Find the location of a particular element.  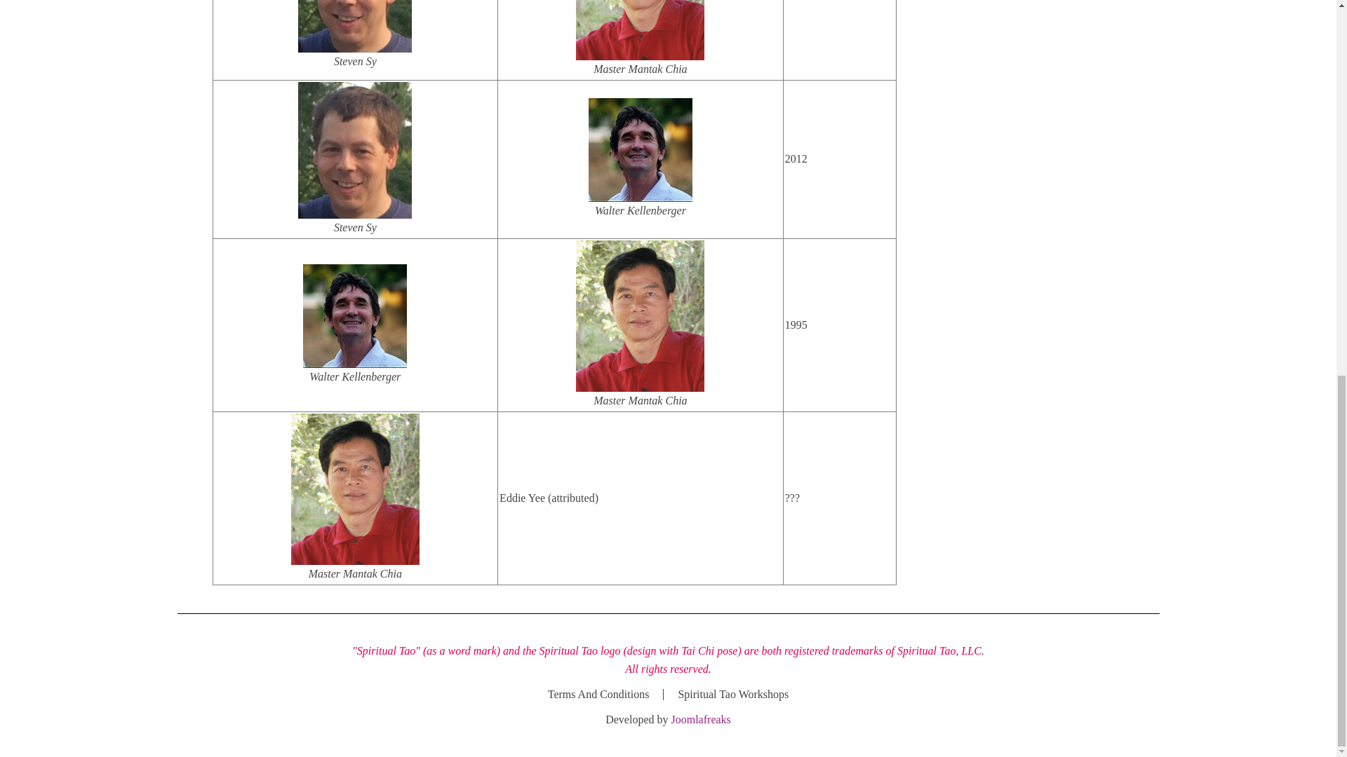

Terms And Conditions is located at coordinates (598, 695).